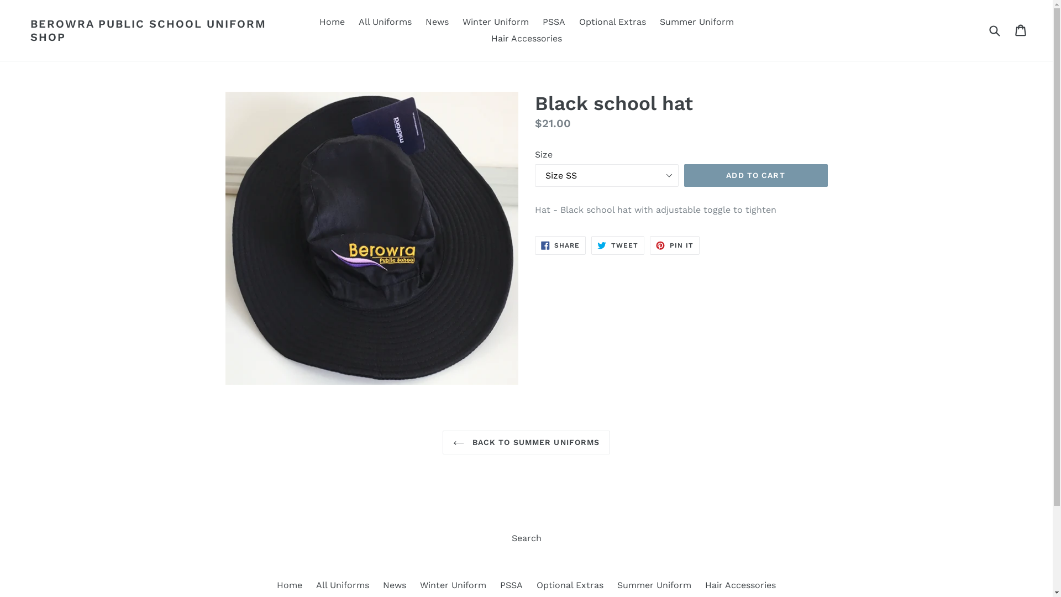 The image size is (1061, 597). Describe the element at coordinates (343, 585) in the screenshot. I see `All Uniforms` at that location.